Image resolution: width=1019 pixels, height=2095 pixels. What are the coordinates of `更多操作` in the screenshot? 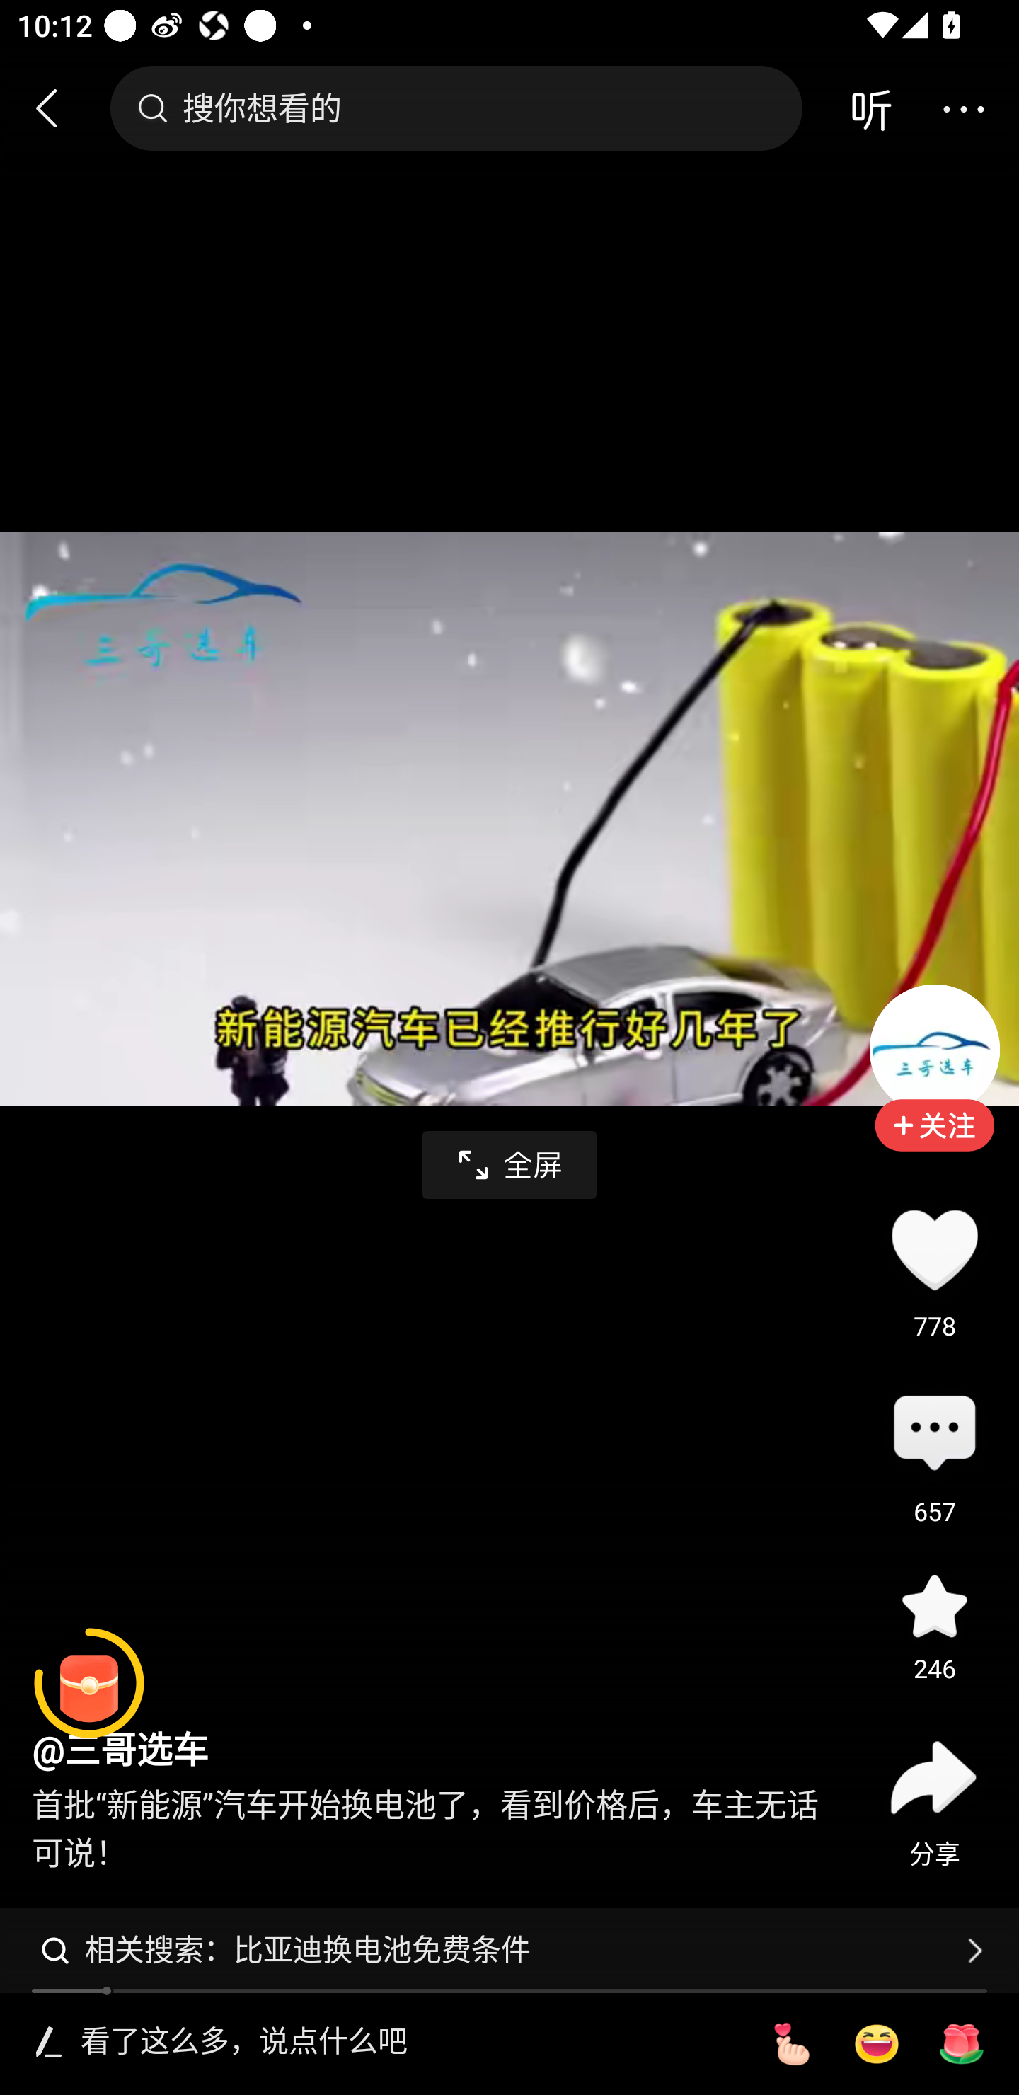 It's located at (963, 108).